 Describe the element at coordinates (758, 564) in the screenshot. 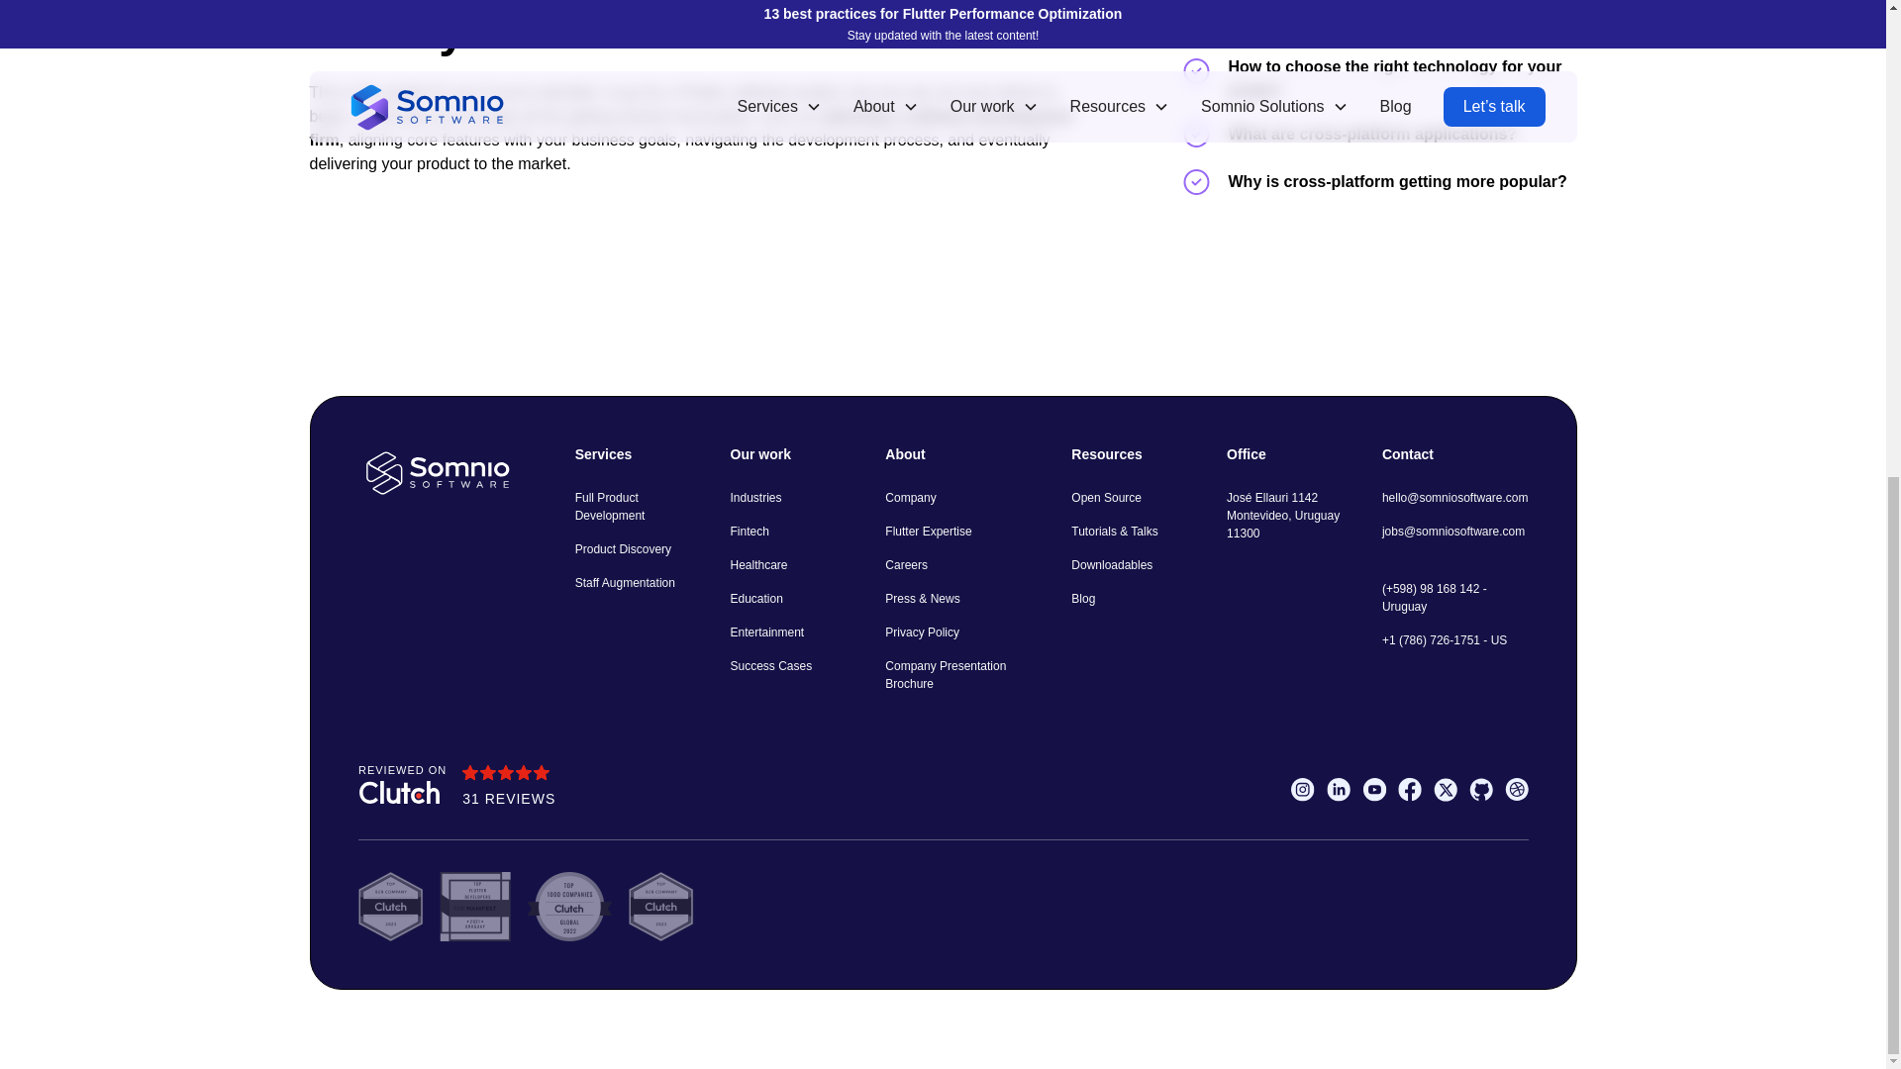

I see `Healthcare` at that location.